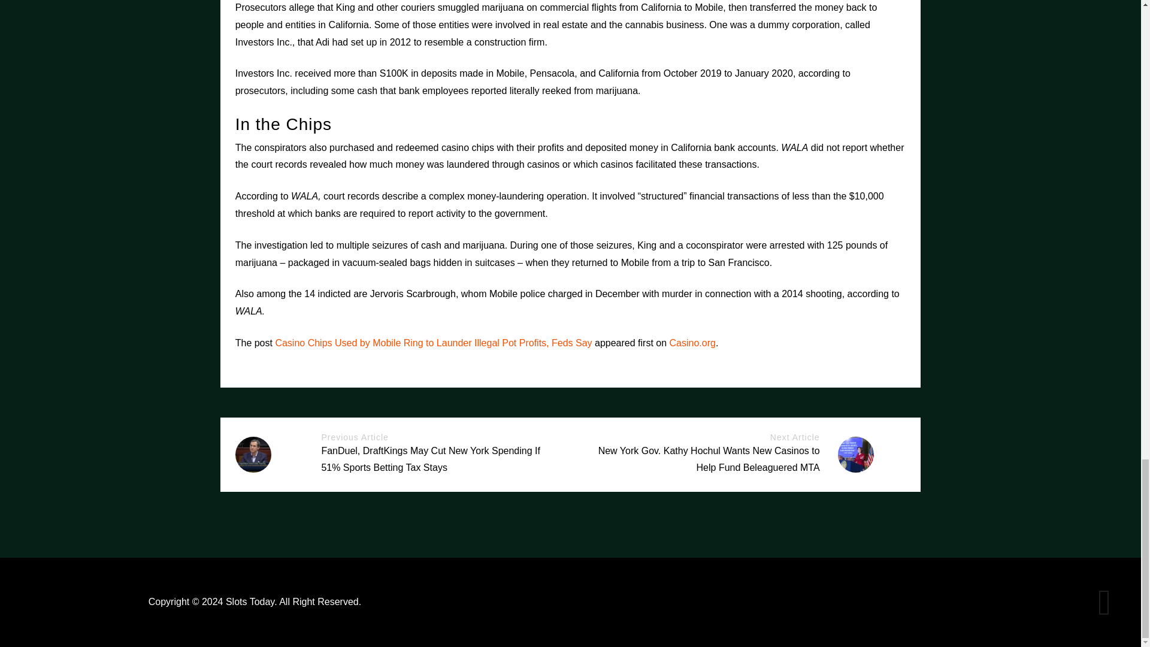 The height and width of the screenshot is (647, 1150). Describe the element at coordinates (692, 343) in the screenshot. I see `Casino.org` at that location.